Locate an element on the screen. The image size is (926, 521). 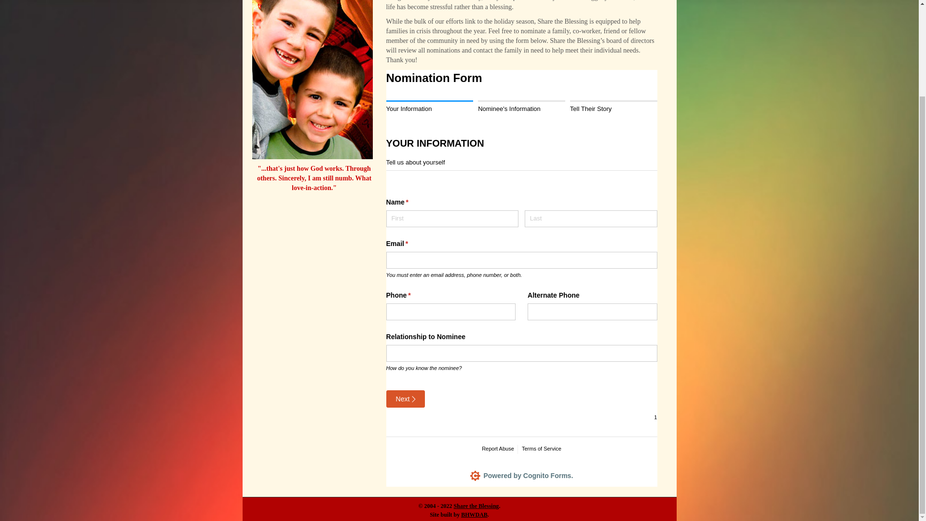
Share the Blessing is located at coordinates (476, 506).